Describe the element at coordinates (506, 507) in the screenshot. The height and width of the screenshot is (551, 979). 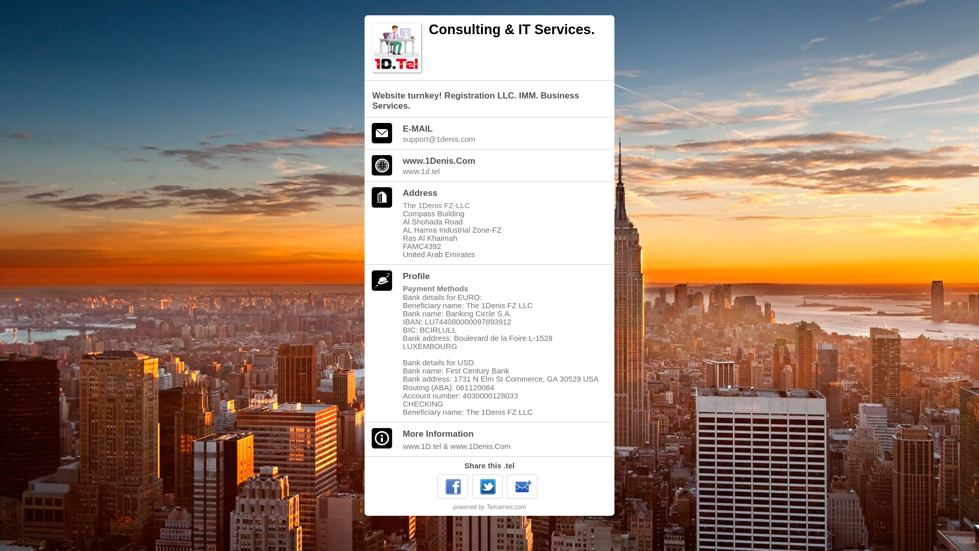
I see `Telnames.com` at that location.